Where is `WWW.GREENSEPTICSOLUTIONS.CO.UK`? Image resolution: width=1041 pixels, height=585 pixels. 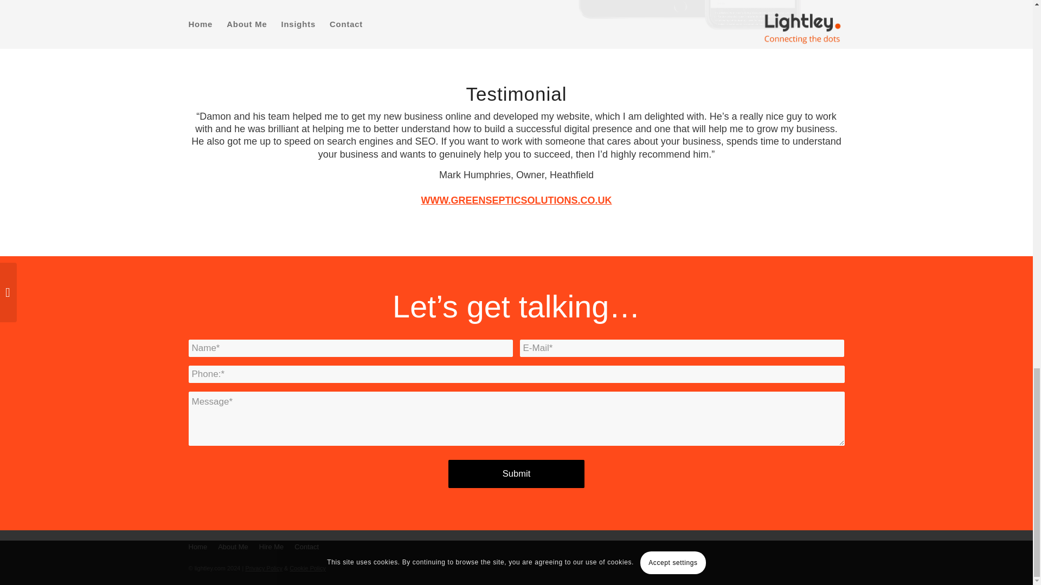
WWW.GREENSEPTICSOLUTIONS.CO.UK is located at coordinates (516, 200).